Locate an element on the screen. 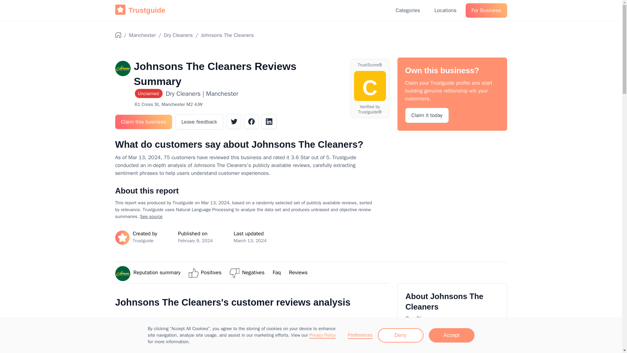 The image size is (627, 353). For Business is located at coordinates (487, 10).